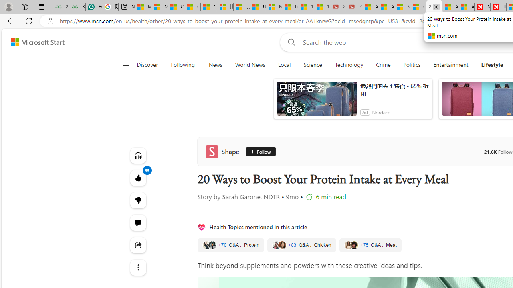  What do you see at coordinates (138, 178) in the screenshot?
I see `95 Like` at bounding box center [138, 178].